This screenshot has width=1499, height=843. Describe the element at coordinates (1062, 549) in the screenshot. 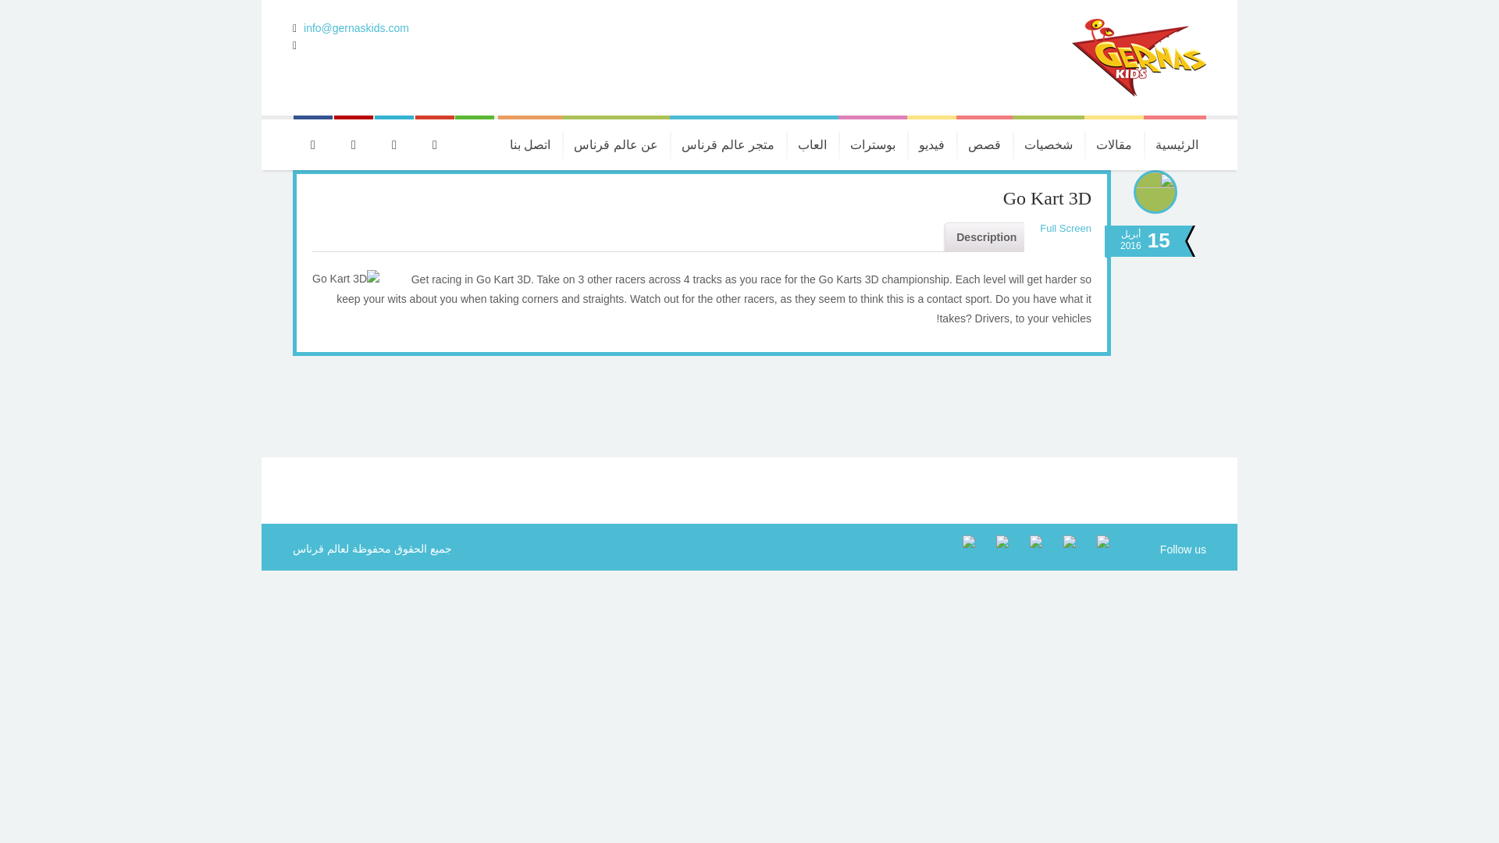

I see `Youtube` at that location.